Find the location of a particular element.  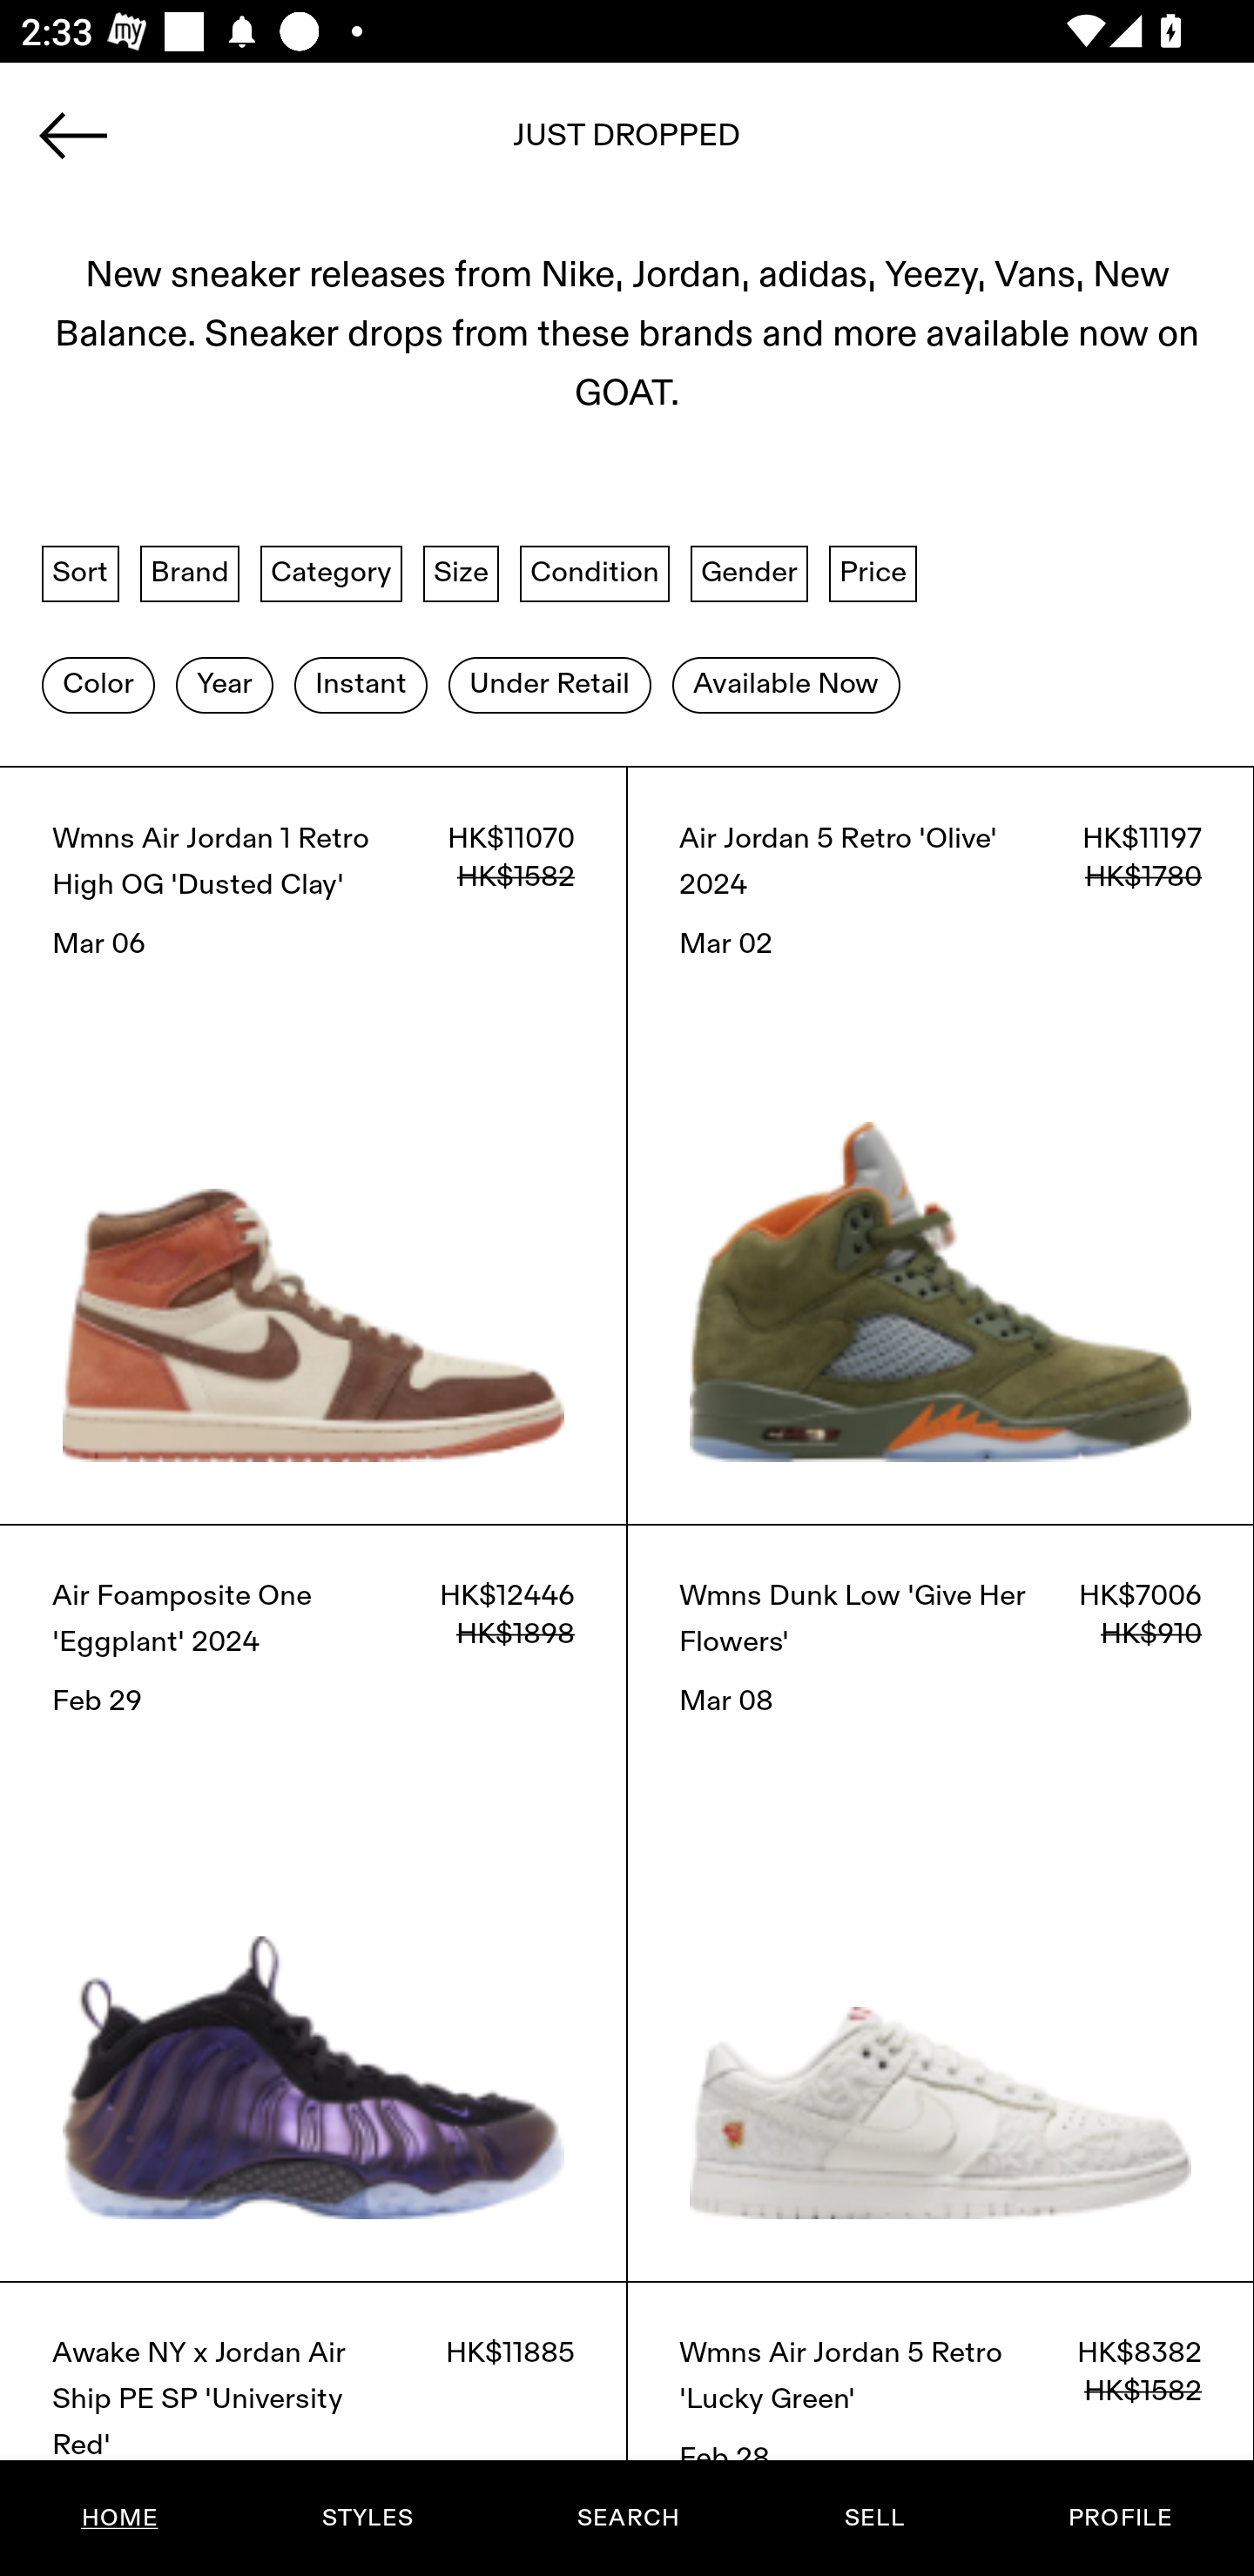

PROFILE is located at coordinates (1120, 2518).